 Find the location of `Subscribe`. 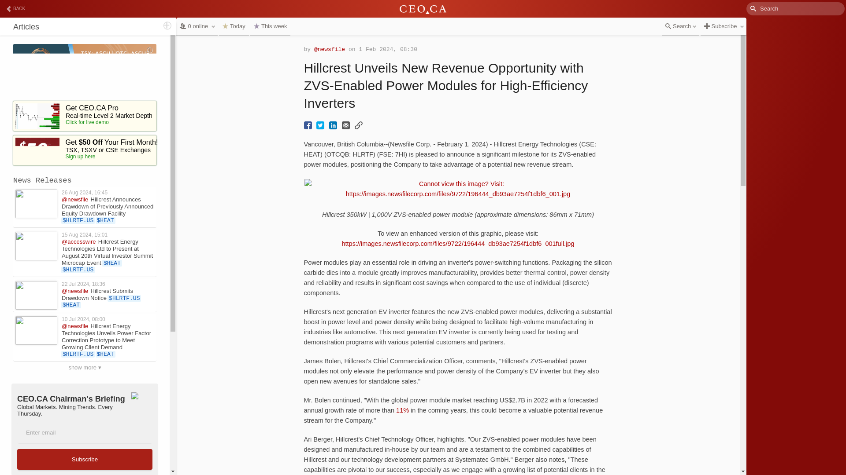

Subscribe is located at coordinates (85, 459).